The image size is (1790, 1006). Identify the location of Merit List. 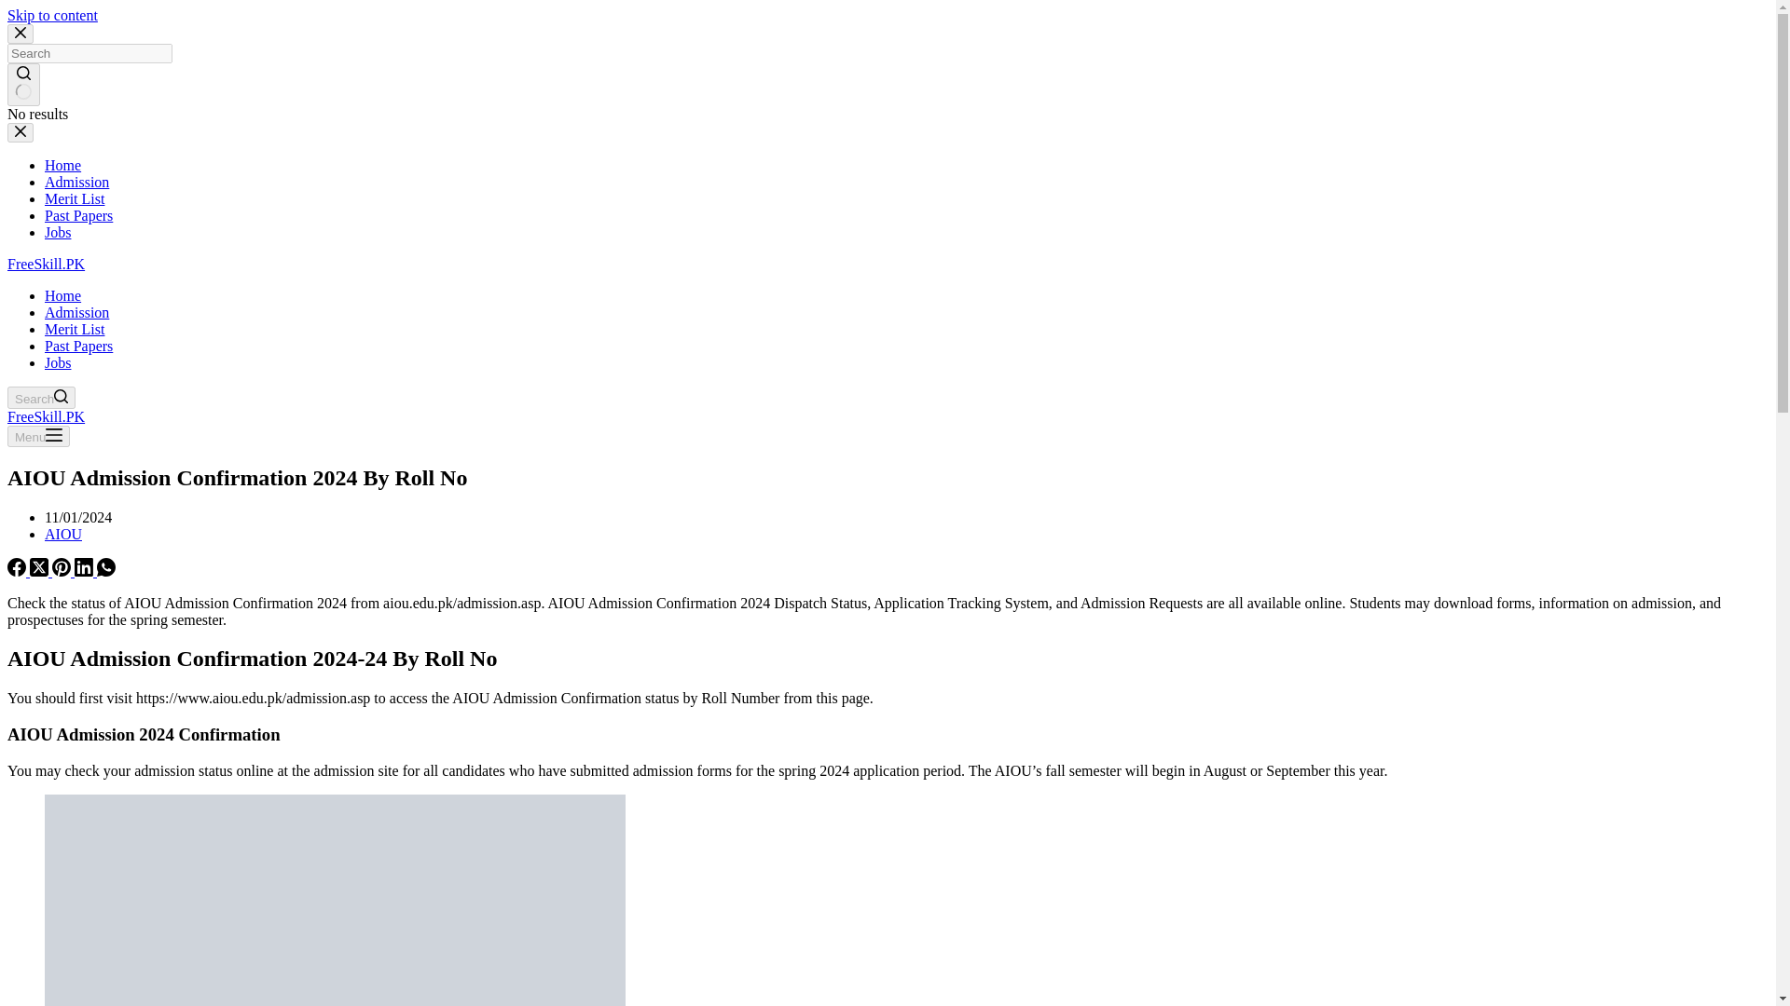
(75, 328).